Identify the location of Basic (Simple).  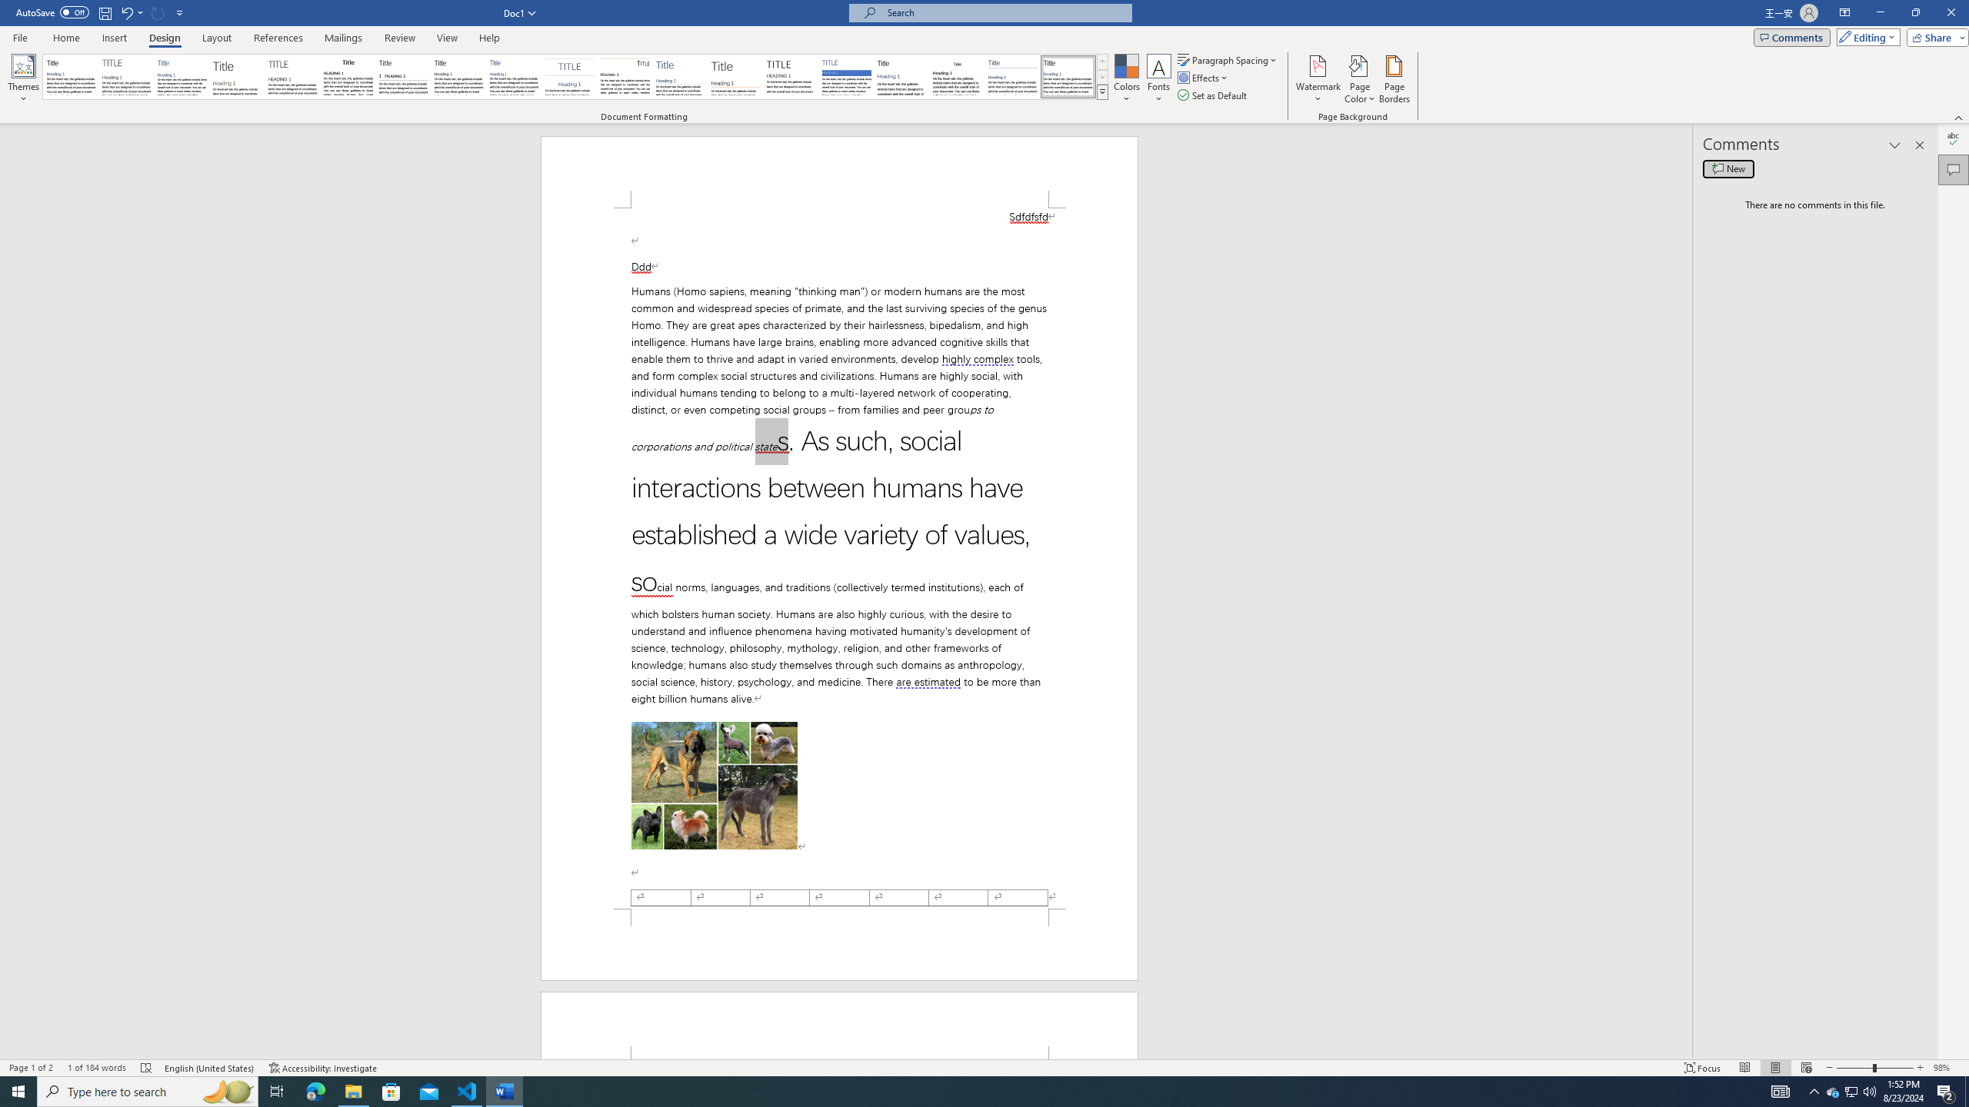
(183, 77).